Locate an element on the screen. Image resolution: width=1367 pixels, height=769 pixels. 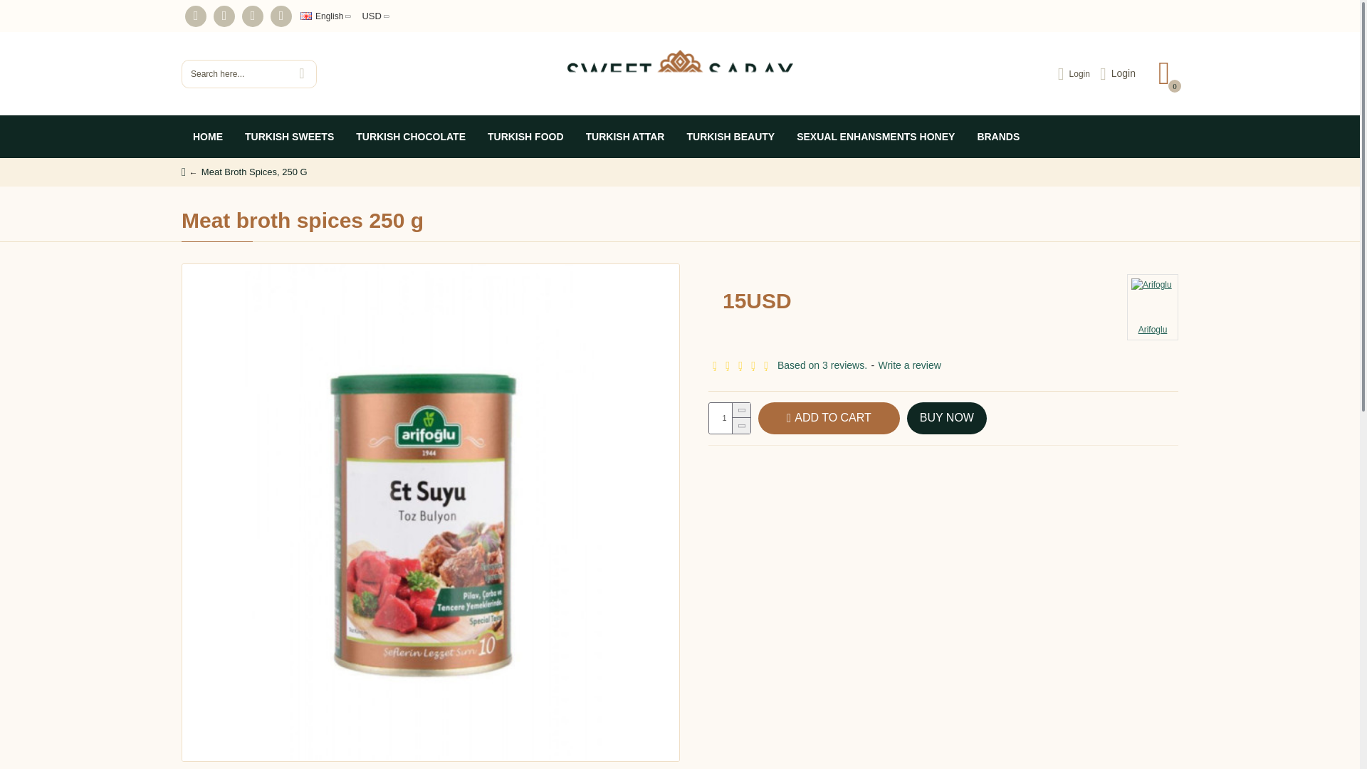
TURKISH FOOD is located at coordinates (525, 137).